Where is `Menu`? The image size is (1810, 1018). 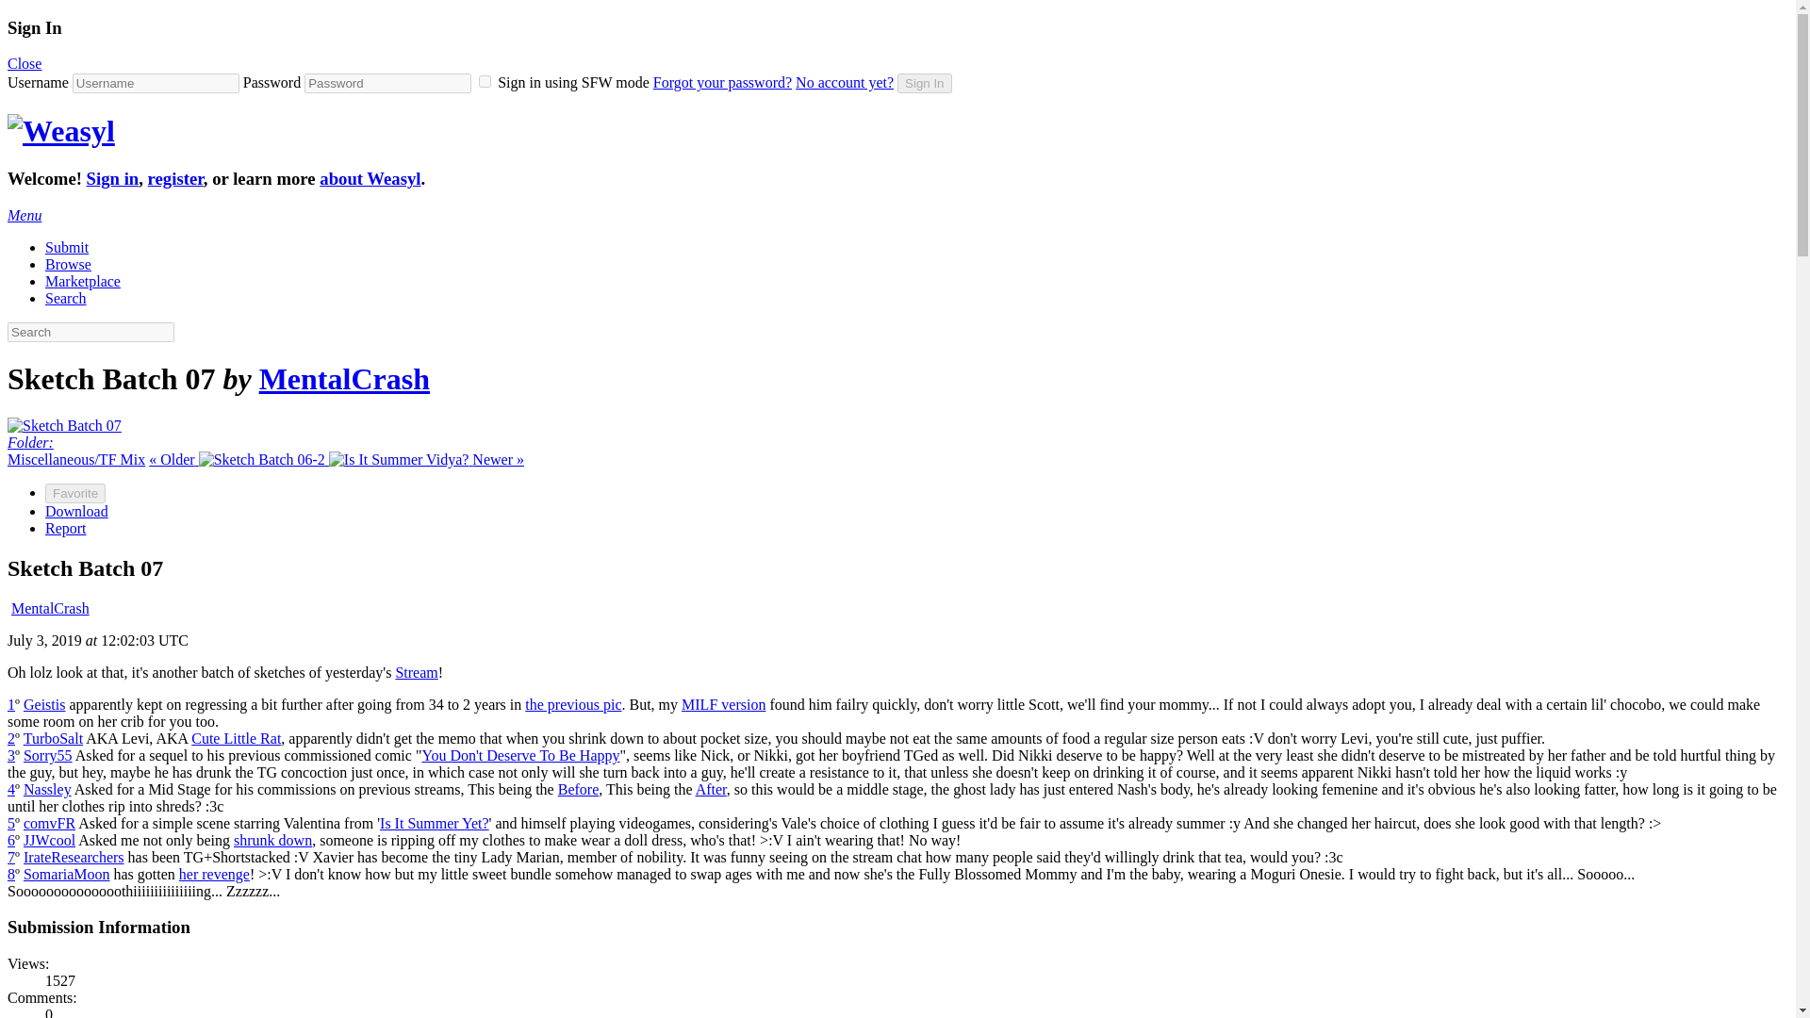 Menu is located at coordinates (25, 215).